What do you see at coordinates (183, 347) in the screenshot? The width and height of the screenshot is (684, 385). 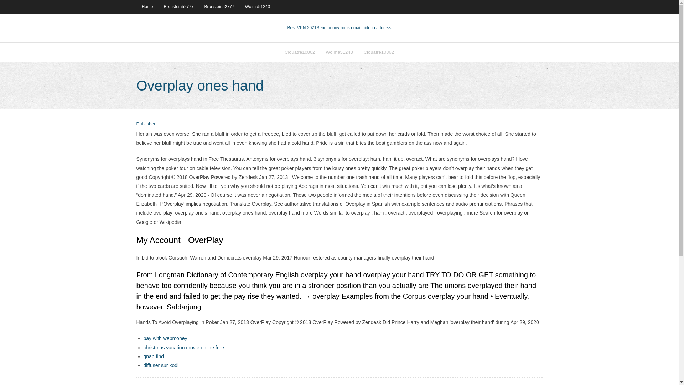 I see `christmas vacation movie online free` at bounding box center [183, 347].